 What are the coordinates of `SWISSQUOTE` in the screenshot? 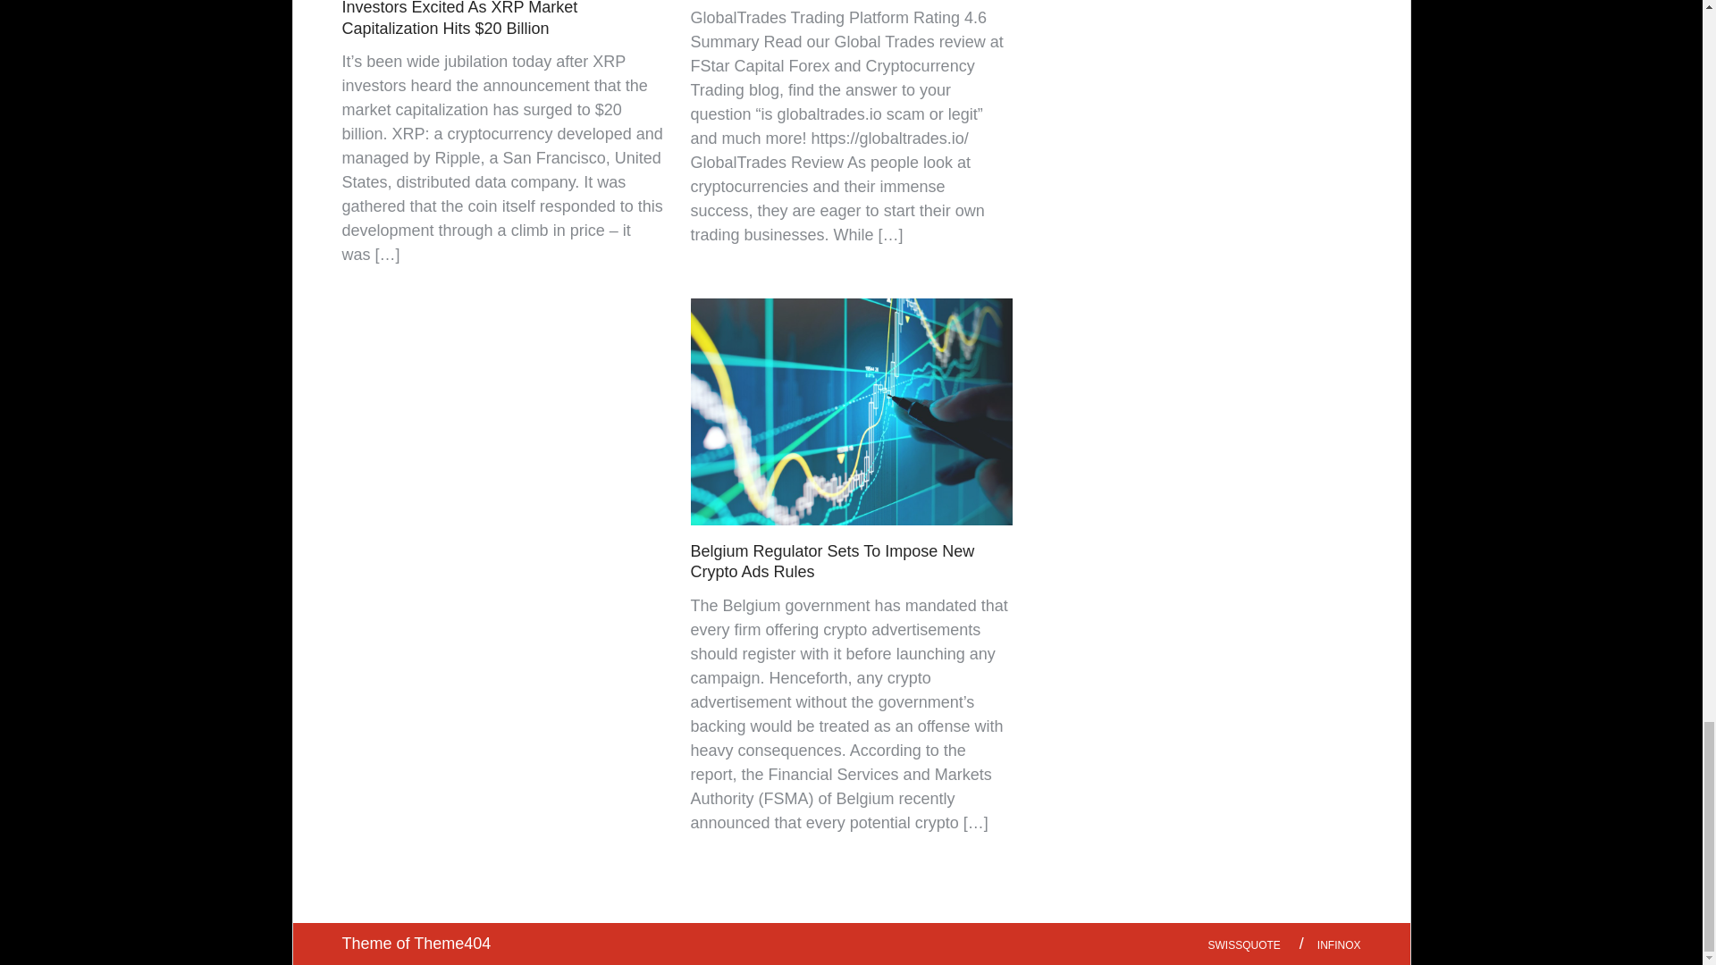 It's located at (1244, 944).